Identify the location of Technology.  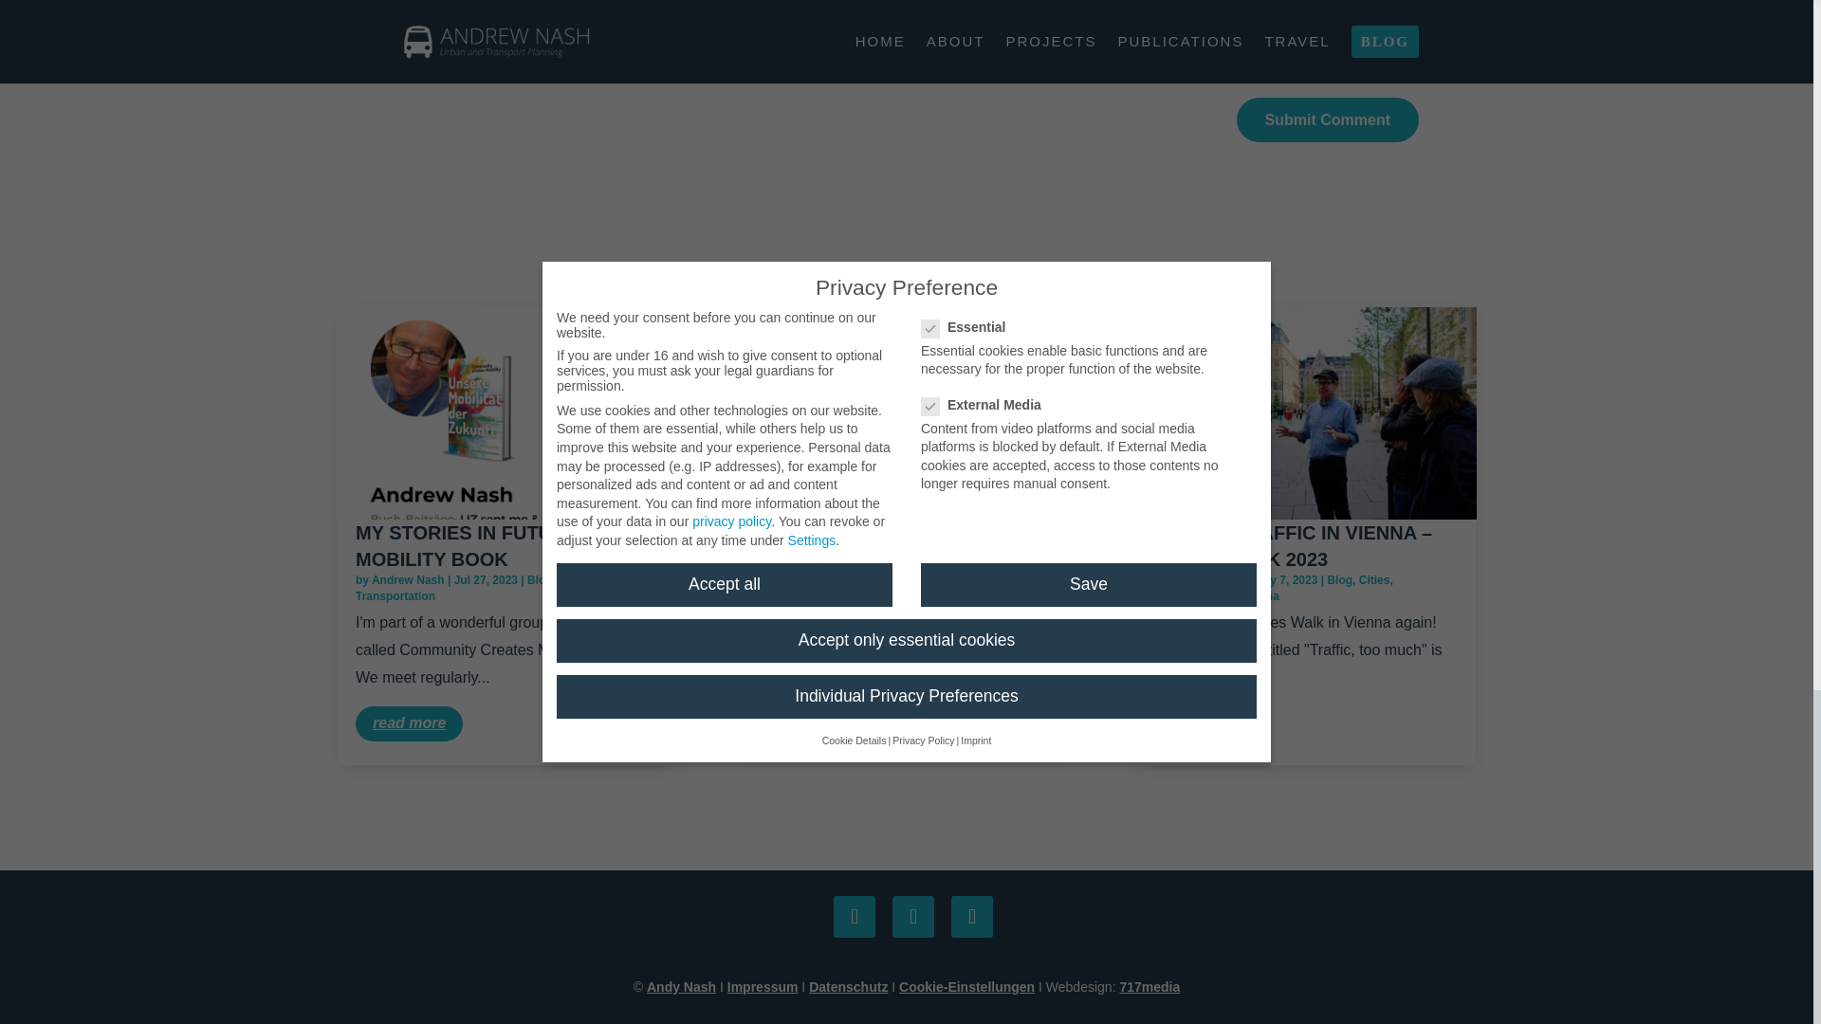
(590, 579).